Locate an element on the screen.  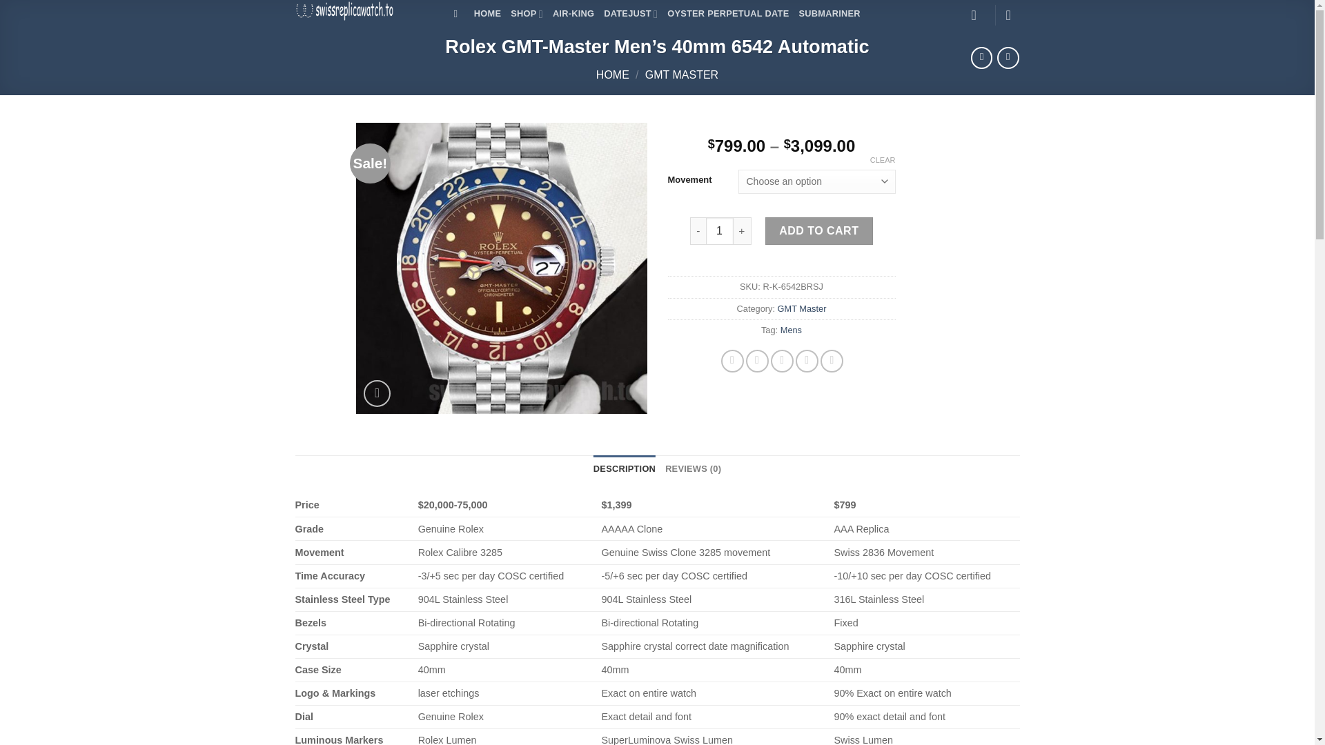
DATEJUST is located at coordinates (631, 14).